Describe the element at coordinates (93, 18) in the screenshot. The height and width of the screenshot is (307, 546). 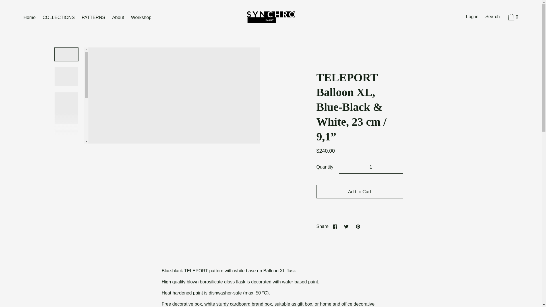
I see `PATTERNS` at that location.